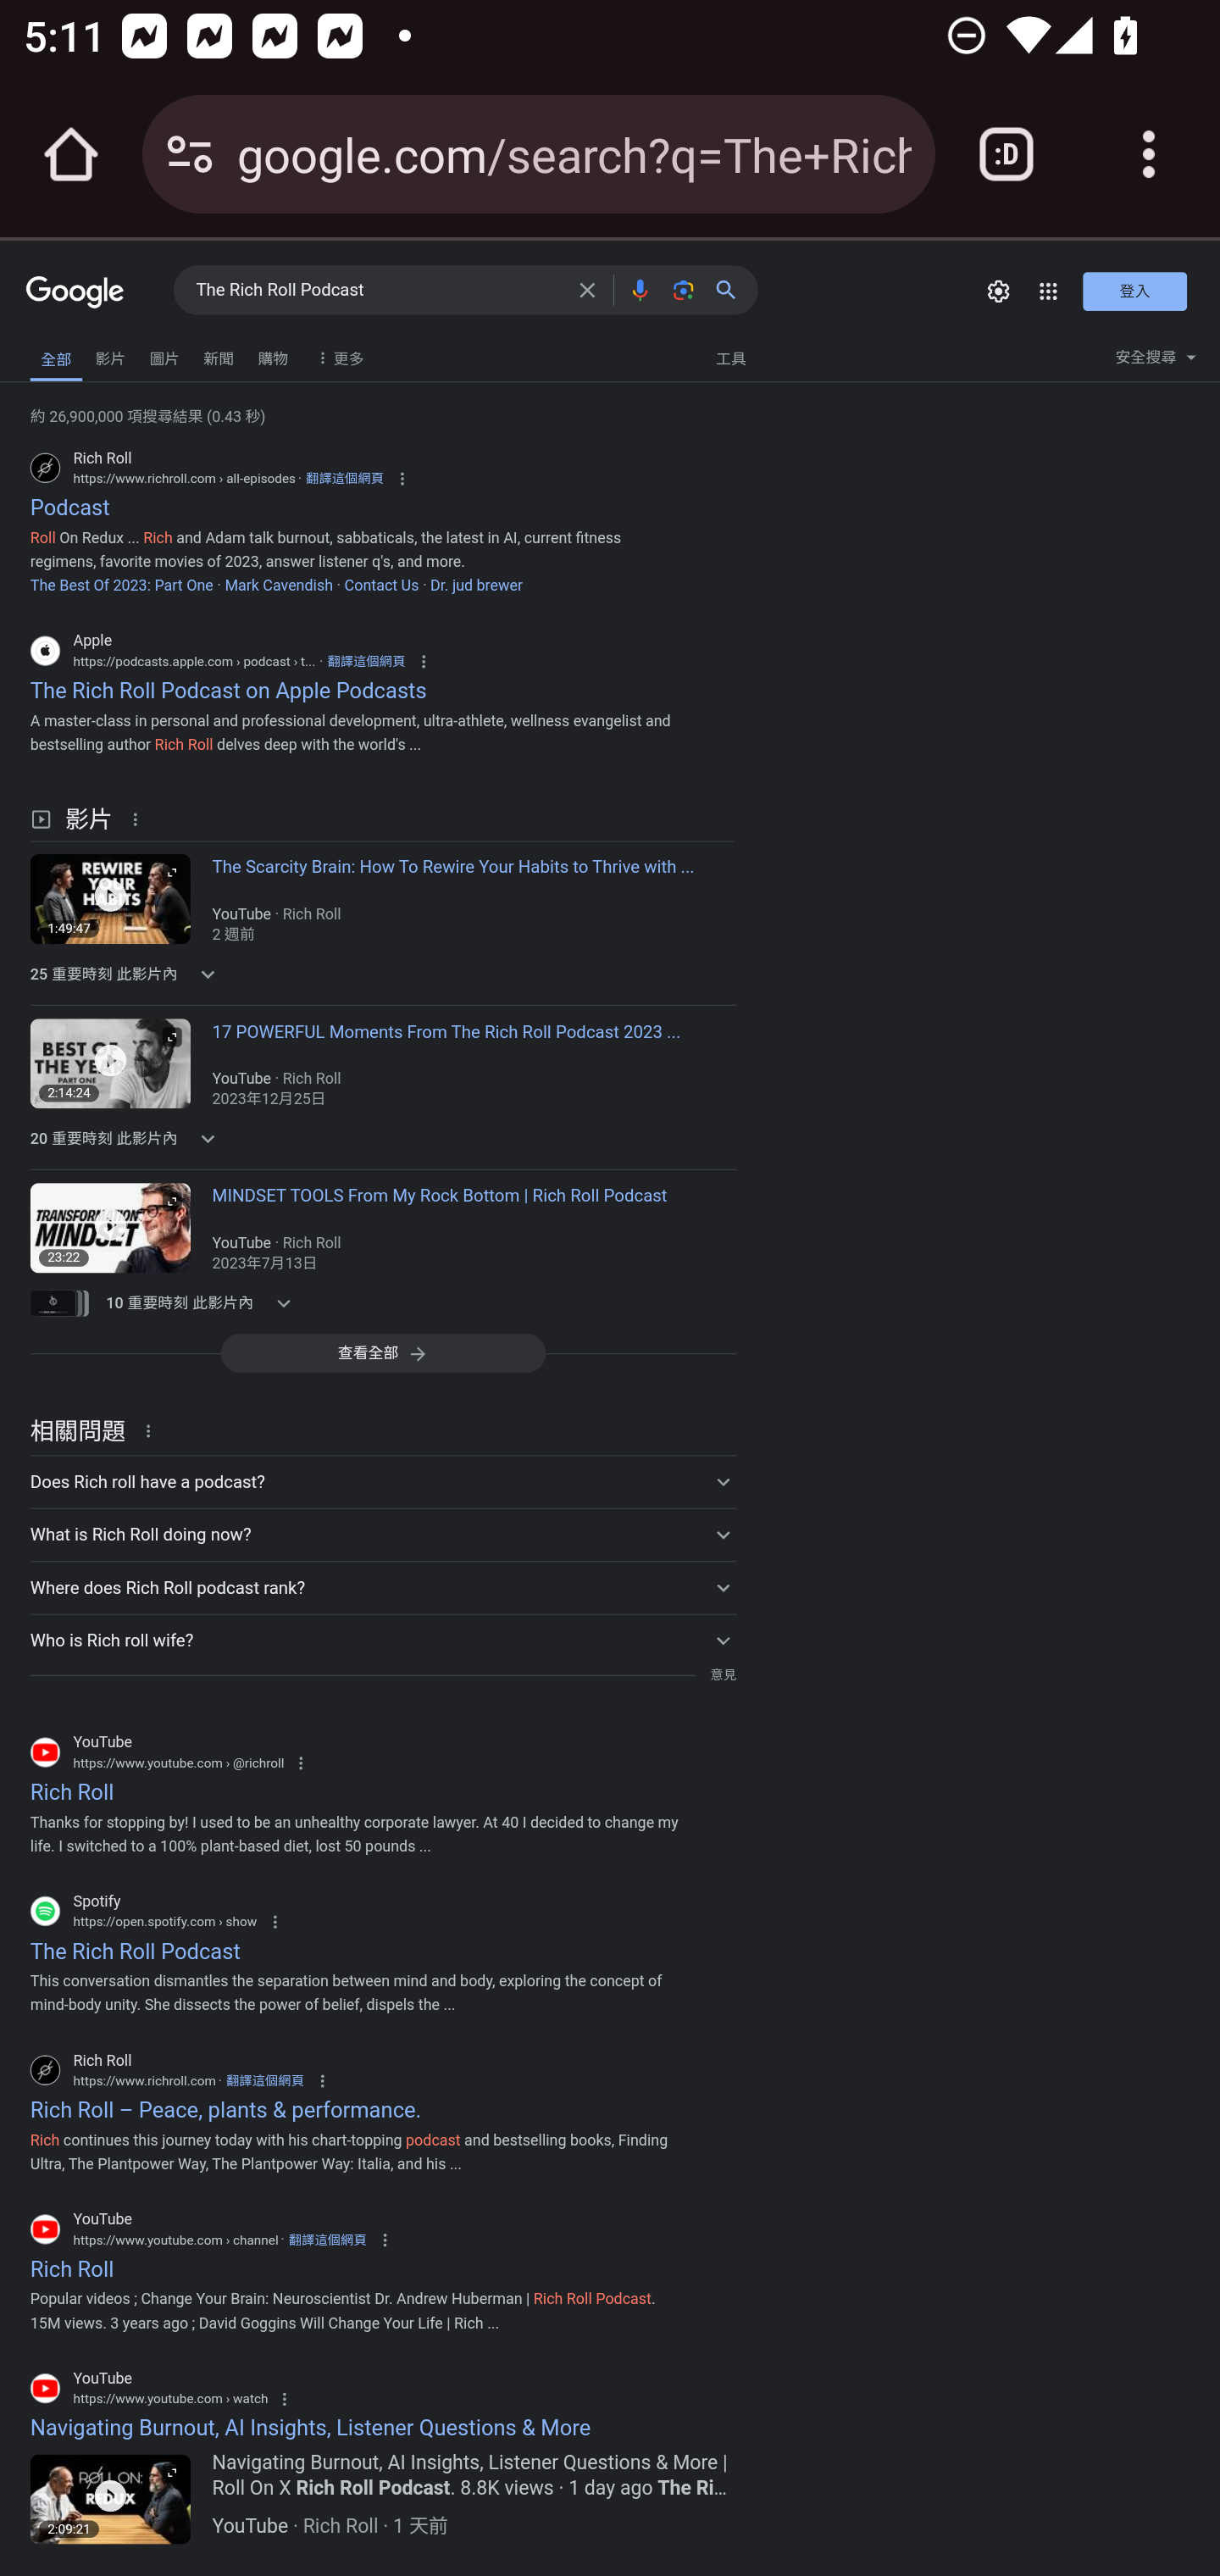 Image resolution: width=1220 pixels, height=2576 pixels. I want to click on 以圖搜尋, so click(683, 290).